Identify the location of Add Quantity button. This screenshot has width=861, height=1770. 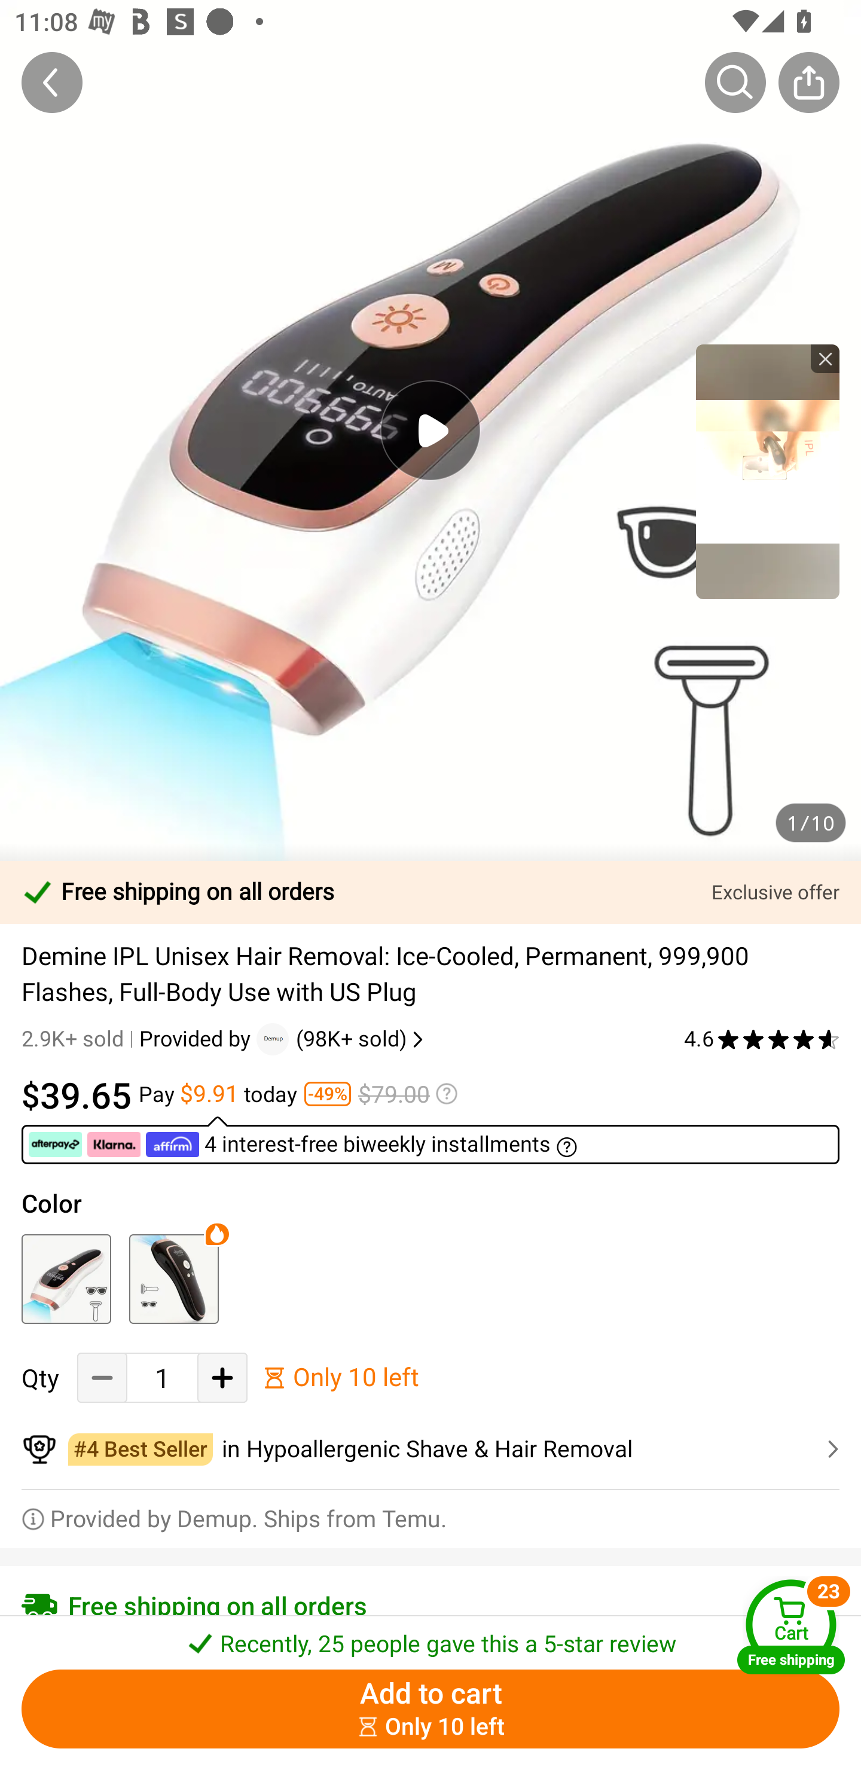
(222, 1378).